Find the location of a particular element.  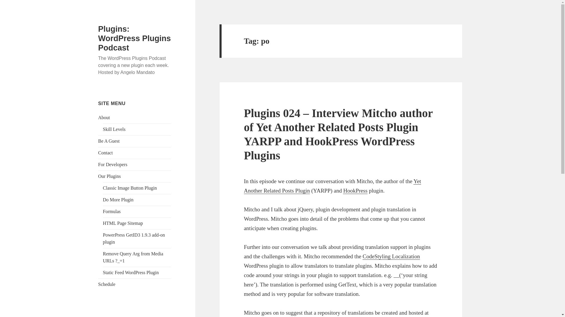

Yet Another Related Posts Plugin is located at coordinates (333, 186).